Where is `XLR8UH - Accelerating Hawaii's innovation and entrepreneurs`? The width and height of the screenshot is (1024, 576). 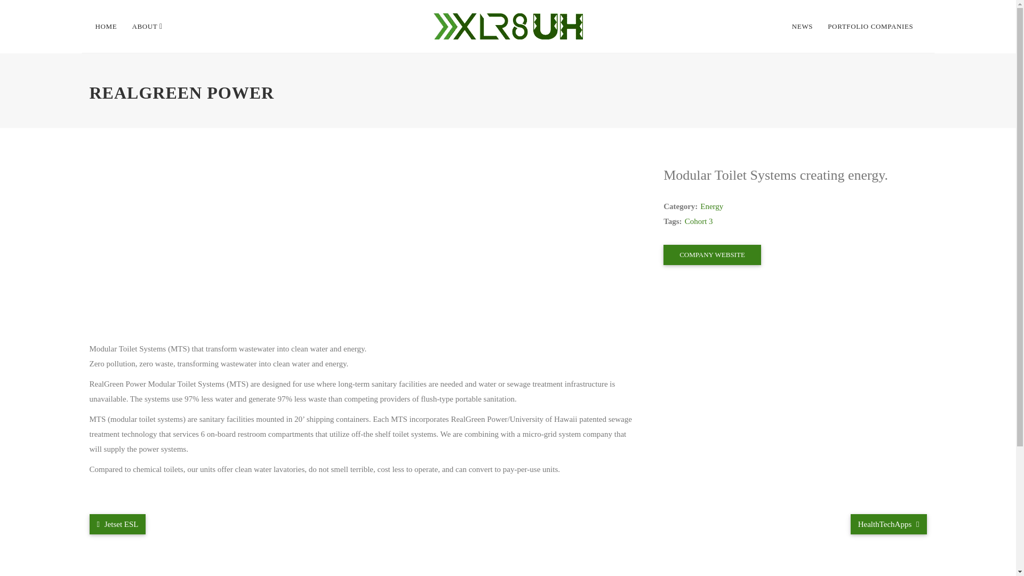 XLR8UH - Accelerating Hawaii's innovation and entrepreneurs is located at coordinates (508, 27).